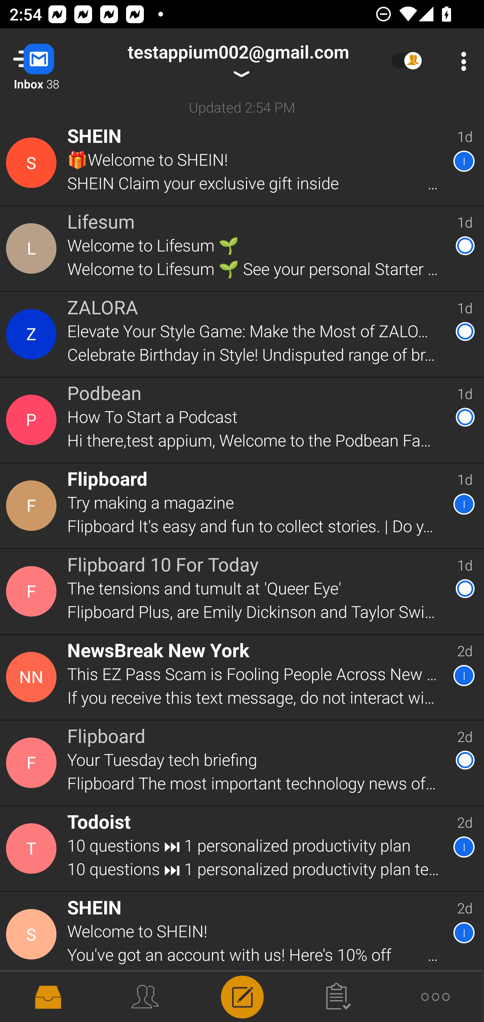 The image size is (484, 1022). What do you see at coordinates (460, 61) in the screenshot?
I see `More Options` at bounding box center [460, 61].